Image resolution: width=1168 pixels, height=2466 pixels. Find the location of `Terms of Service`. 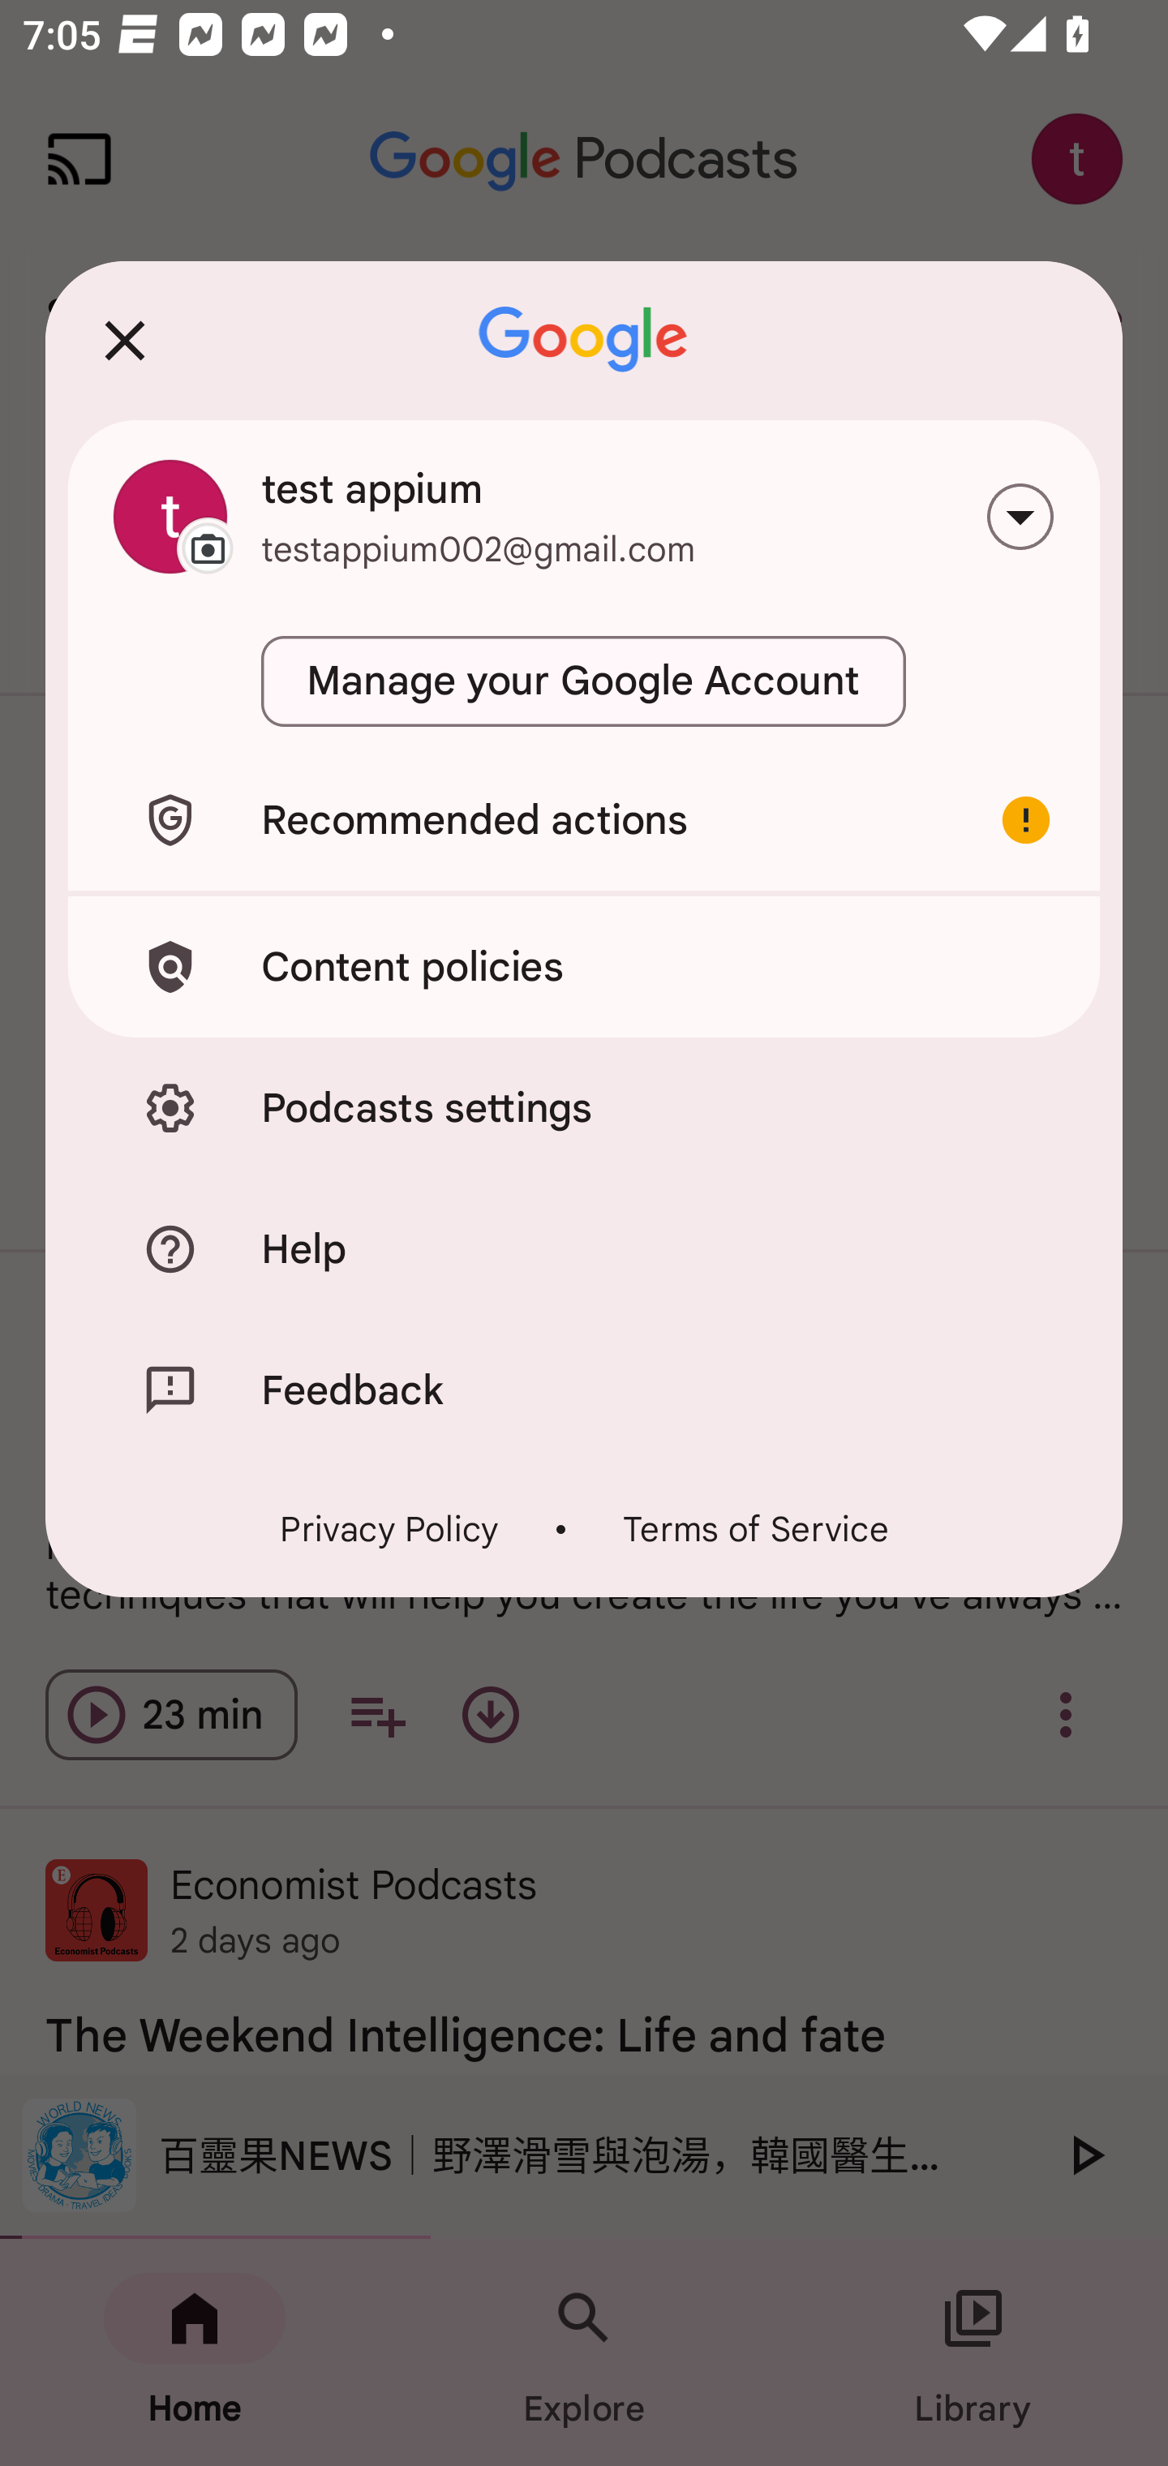

Terms of Service is located at coordinates (754, 1528).